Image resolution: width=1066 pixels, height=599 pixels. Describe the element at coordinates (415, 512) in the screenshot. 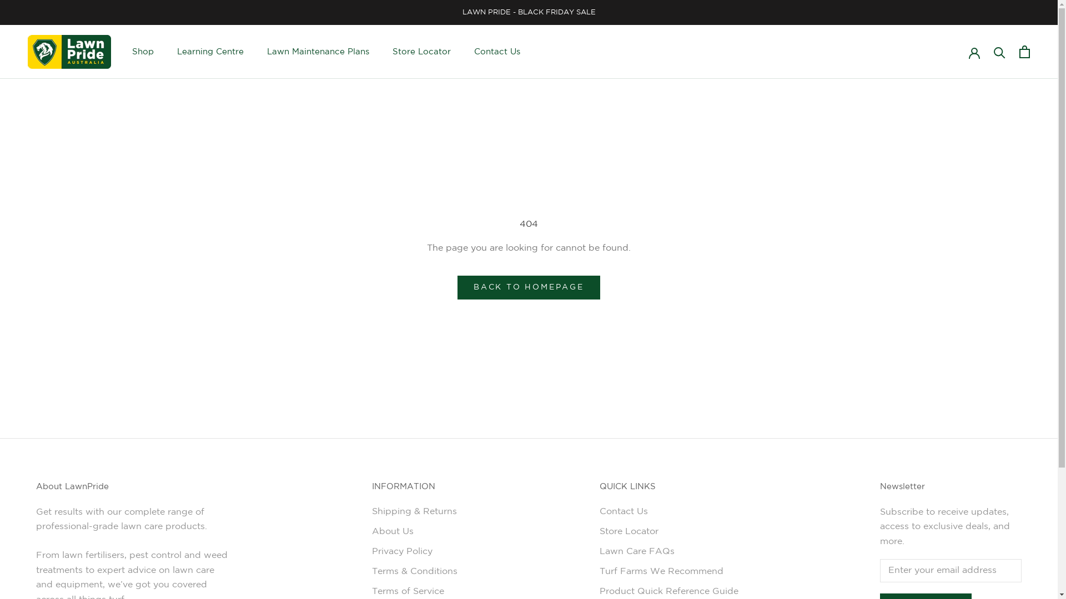

I see `Shipping & Returns` at that location.